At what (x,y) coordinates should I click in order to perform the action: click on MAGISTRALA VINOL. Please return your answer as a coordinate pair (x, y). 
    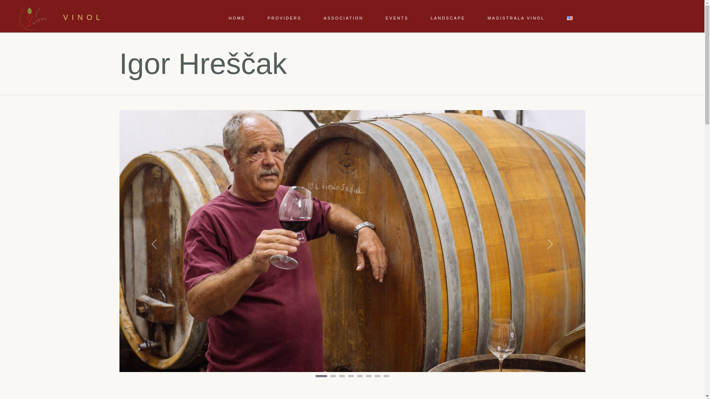
    Looking at the image, I should click on (515, 18).